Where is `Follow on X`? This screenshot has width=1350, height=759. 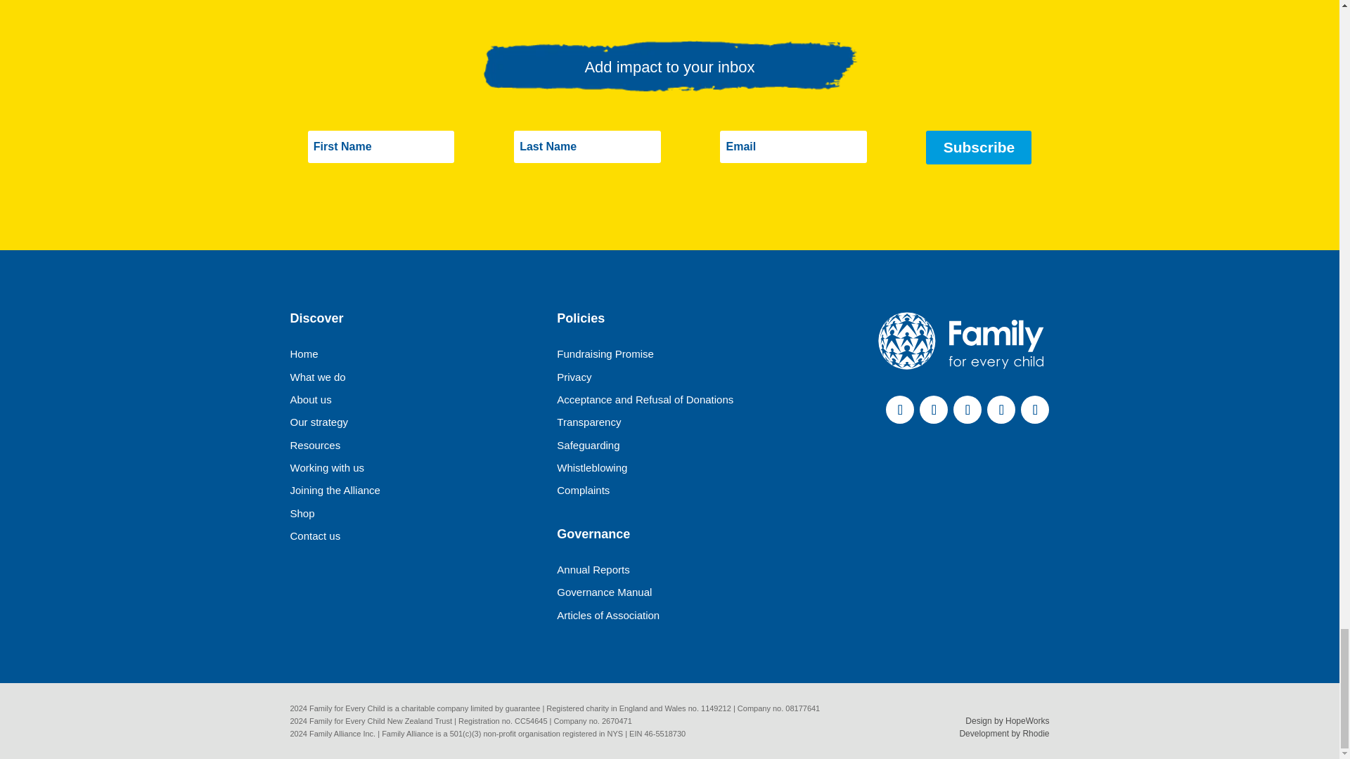 Follow on X is located at coordinates (933, 409).